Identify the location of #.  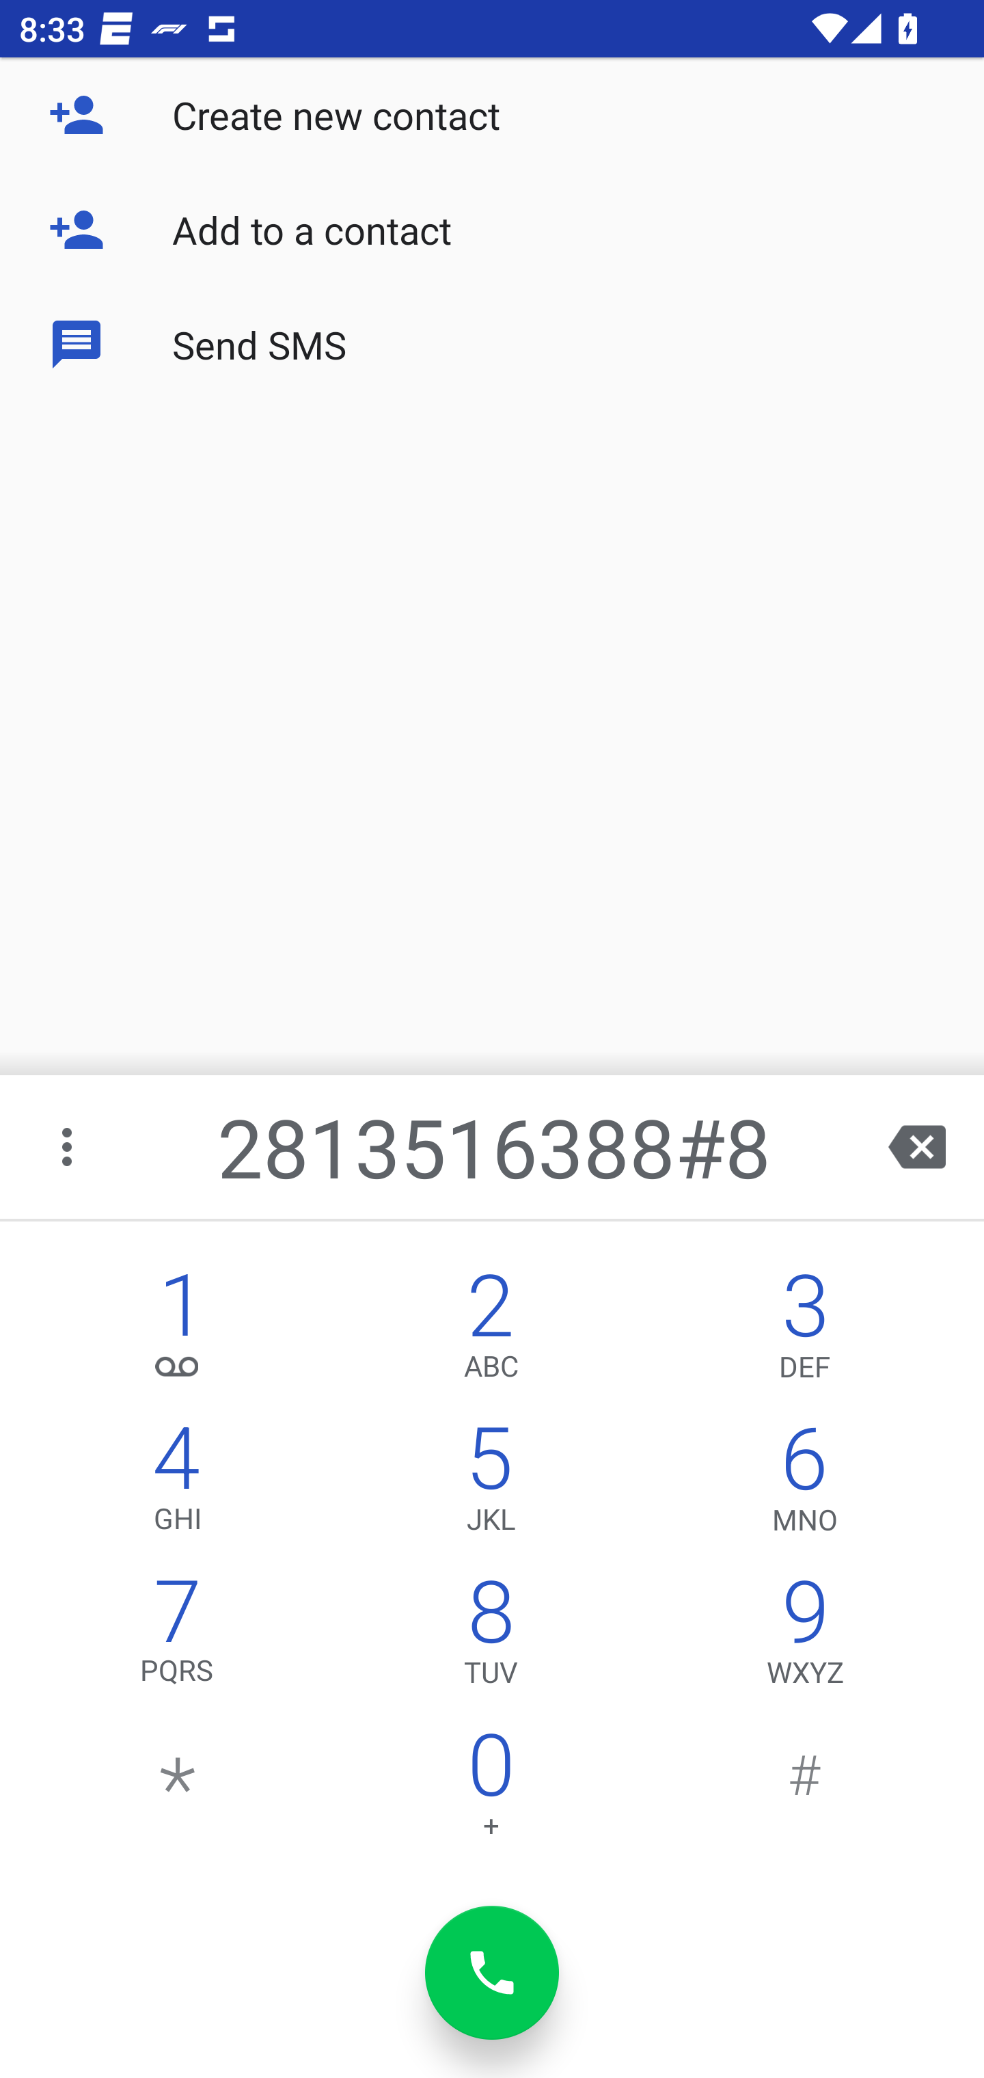
(805, 1791).